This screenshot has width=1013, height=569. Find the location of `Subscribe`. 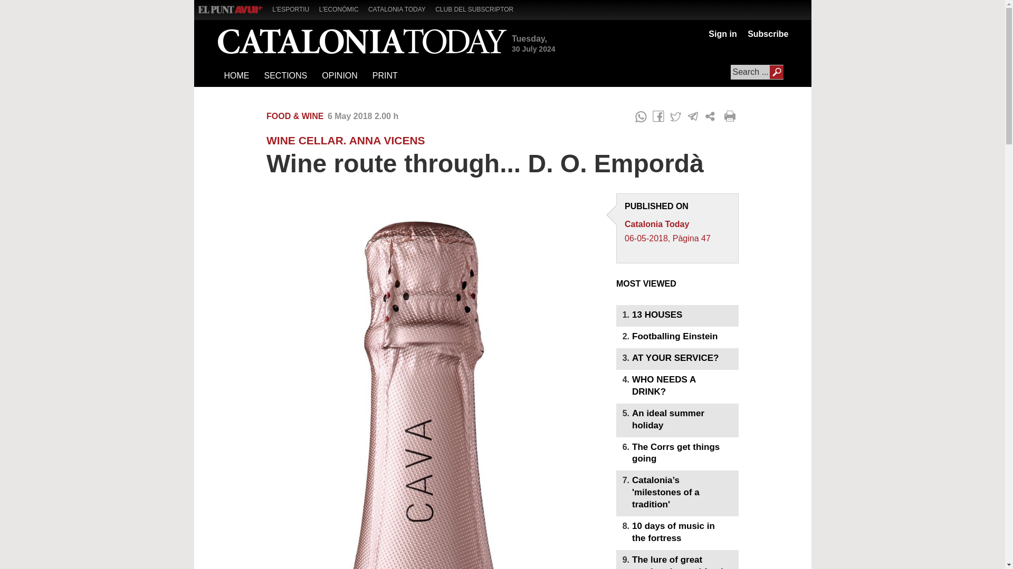

Subscribe is located at coordinates (765, 34).